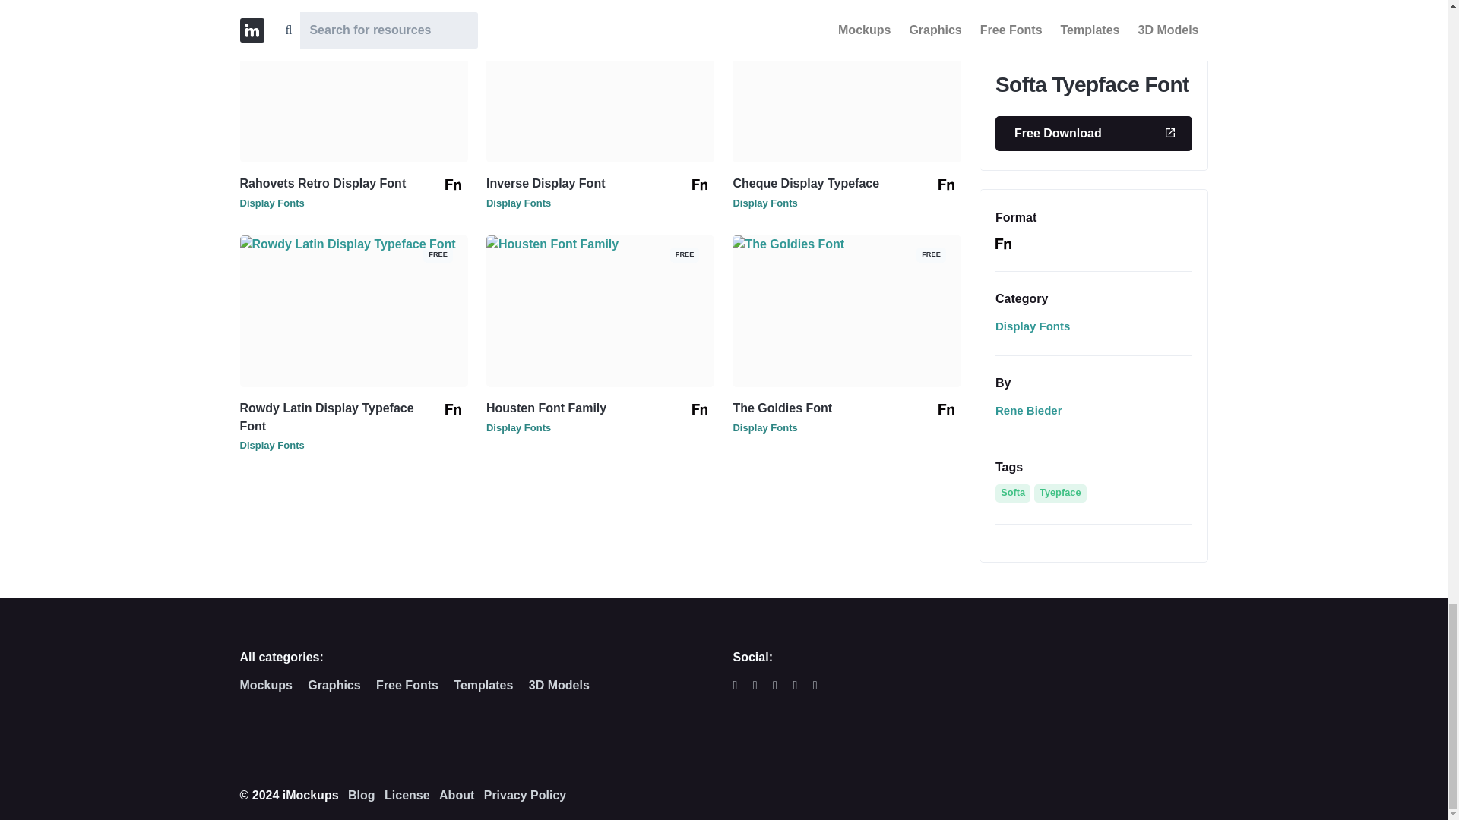 This screenshot has height=820, width=1459. Describe the element at coordinates (699, 184) in the screenshot. I see `Font` at that location.